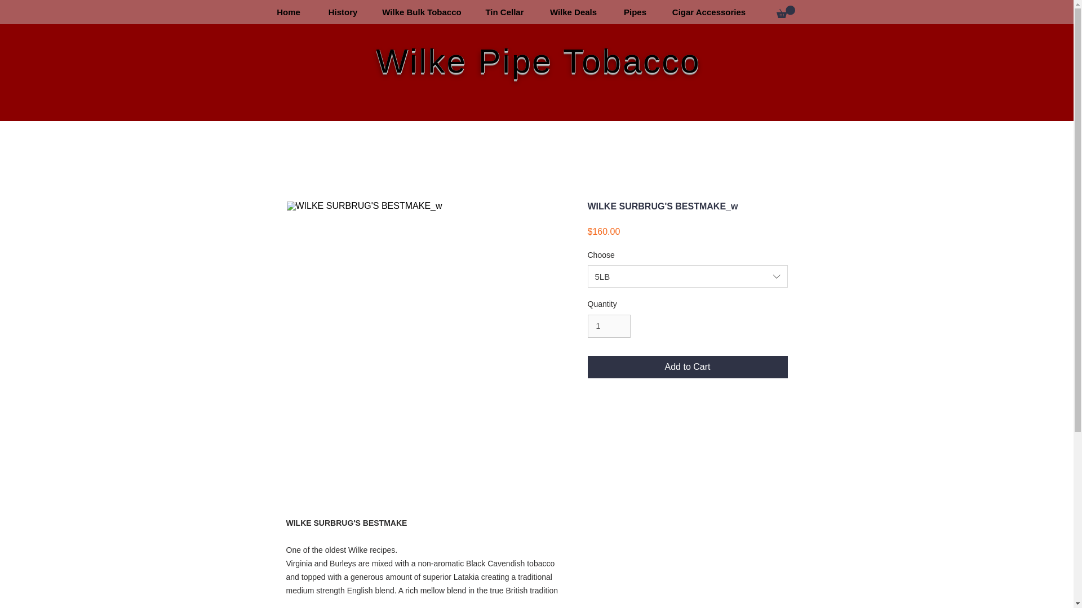 The height and width of the screenshot is (608, 1082). What do you see at coordinates (343, 12) in the screenshot?
I see `History` at bounding box center [343, 12].